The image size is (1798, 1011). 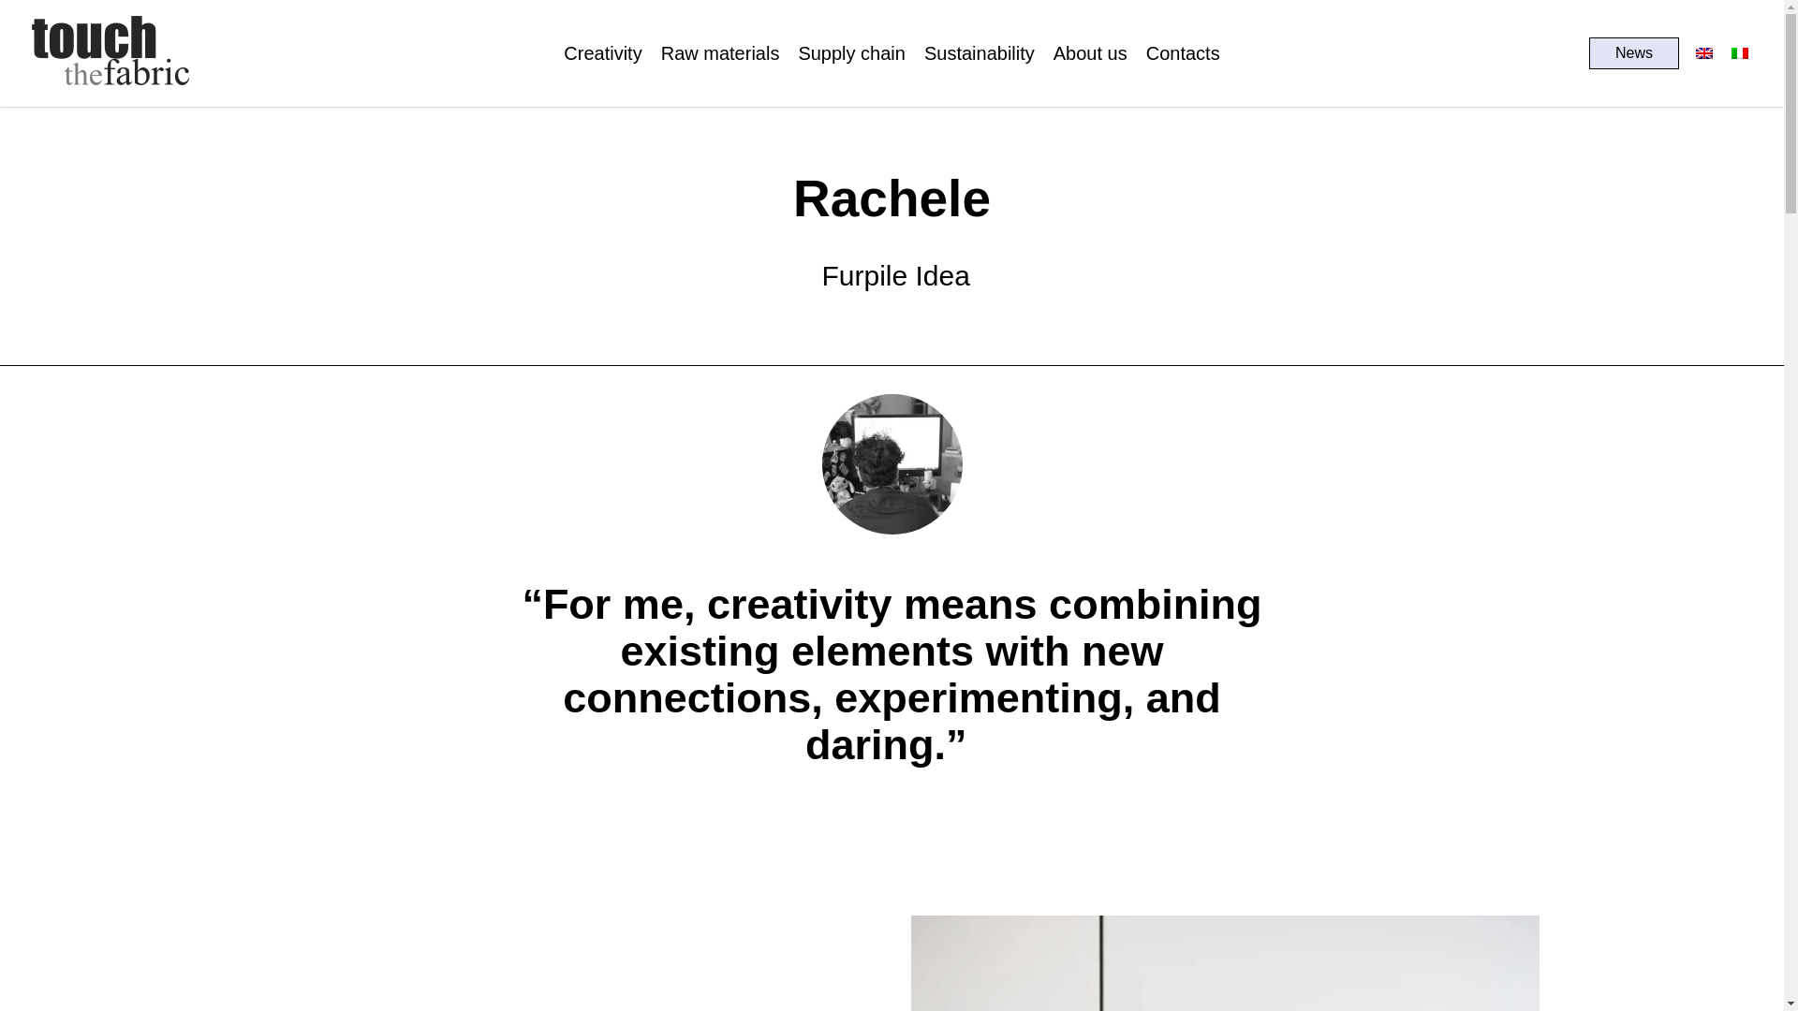 What do you see at coordinates (852, 53) in the screenshot?
I see `Supply chain` at bounding box center [852, 53].